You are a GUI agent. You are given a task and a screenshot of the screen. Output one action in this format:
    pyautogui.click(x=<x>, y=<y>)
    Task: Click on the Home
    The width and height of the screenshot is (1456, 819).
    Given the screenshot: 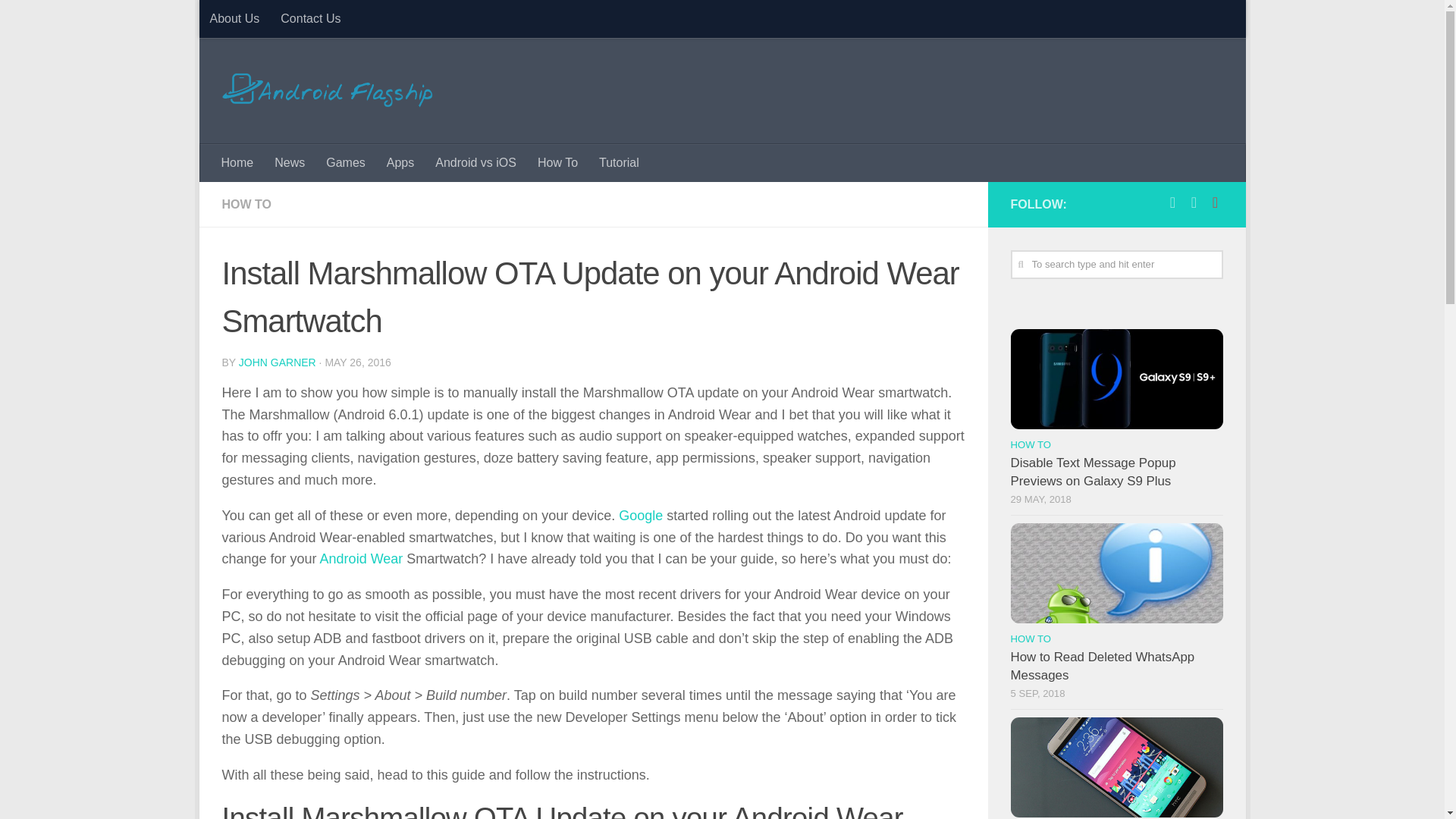 What is the action you would take?
    pyautogui.click(x=238, y=162)
    